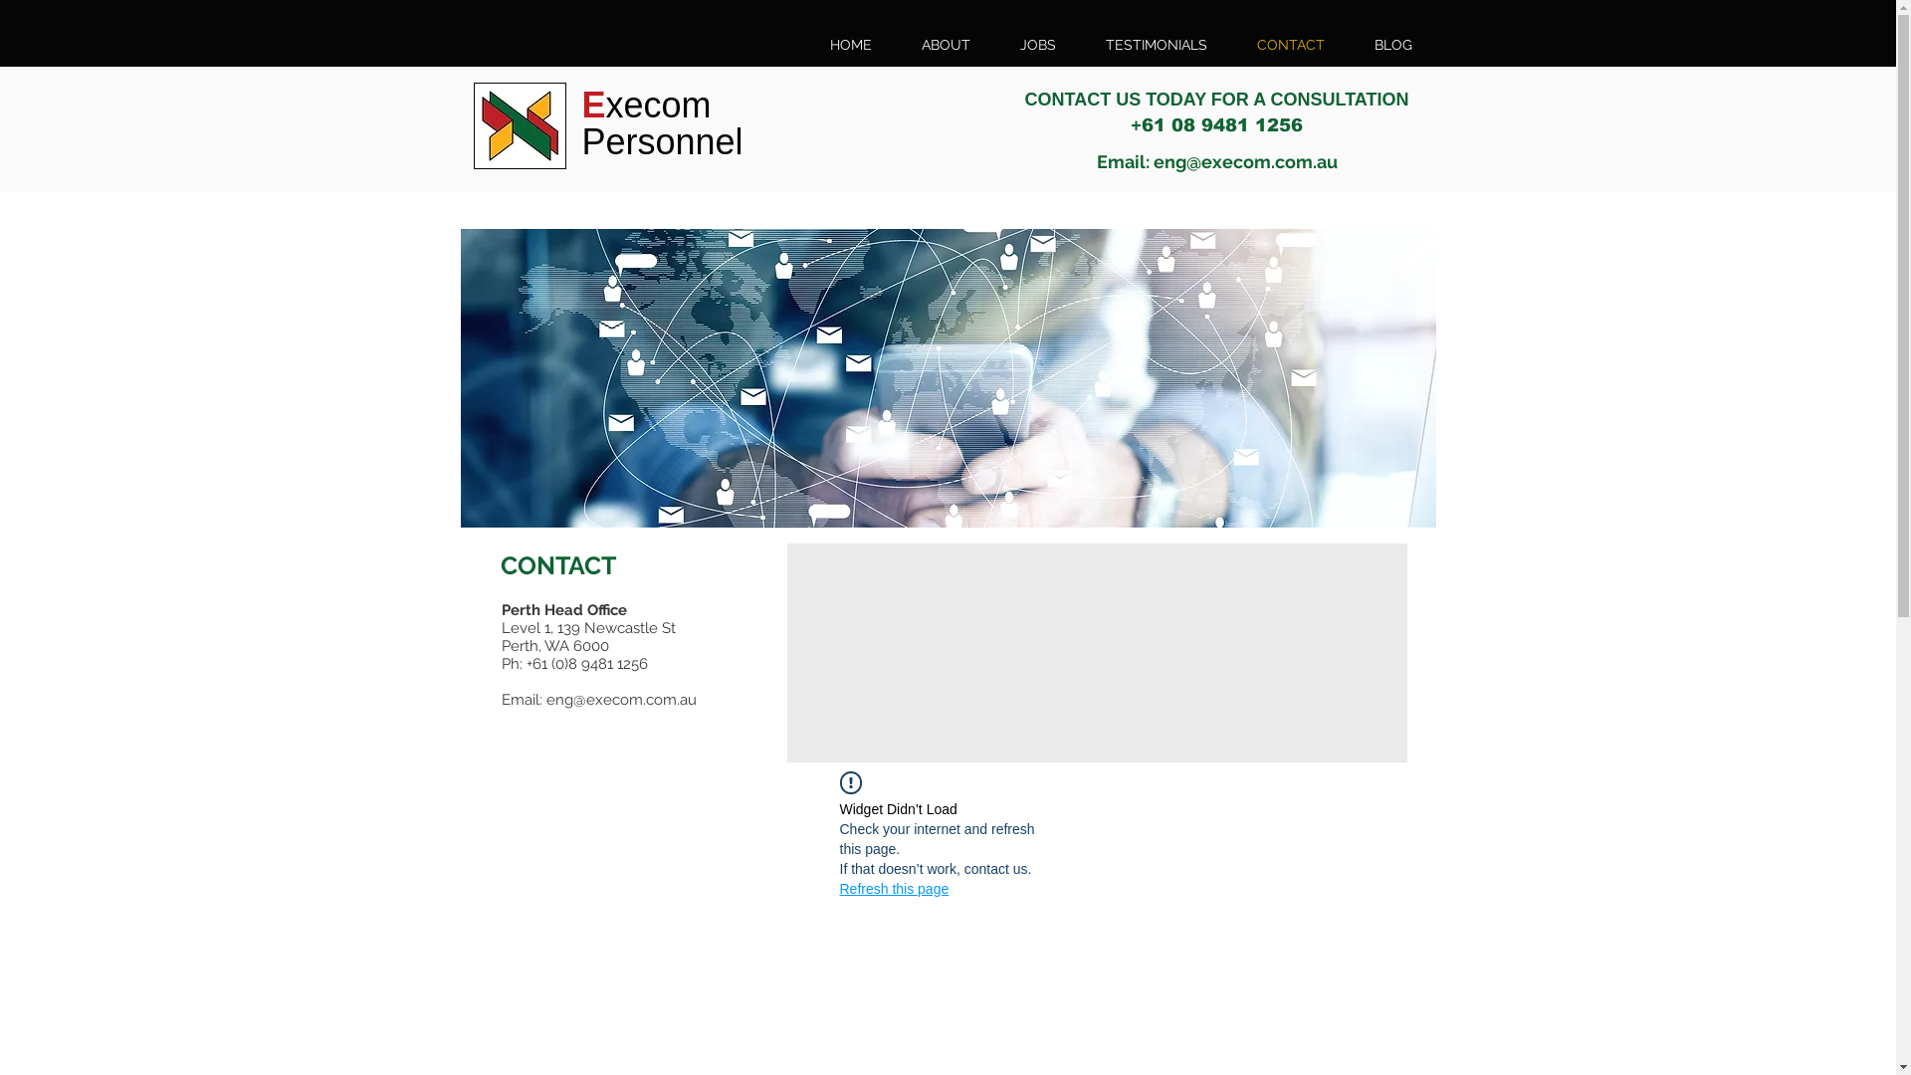 This screenshot has width=1911, height=1075. I want to click on ExecomPersonnel-Logo-Web.jpg, so click(520, 125).